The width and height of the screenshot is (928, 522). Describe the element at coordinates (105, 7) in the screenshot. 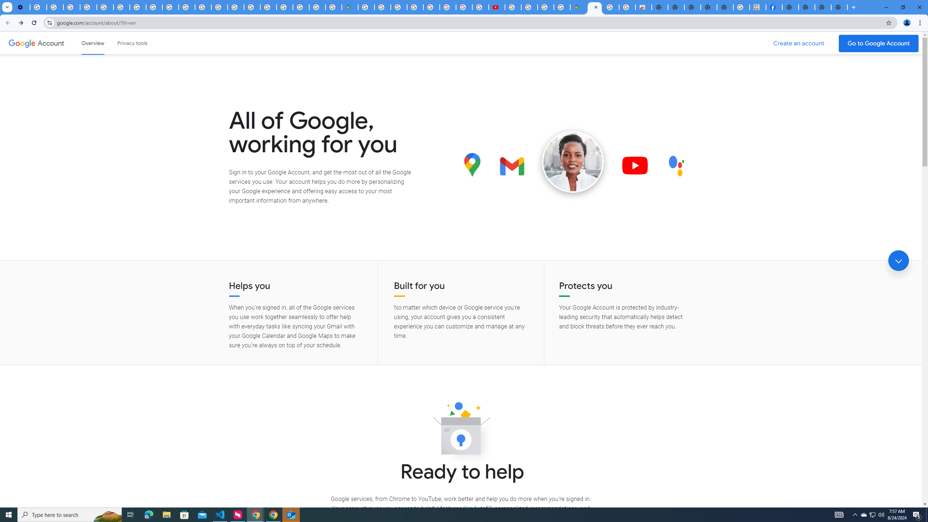

I see `Privacy Help Center - Policies Help` at that location.